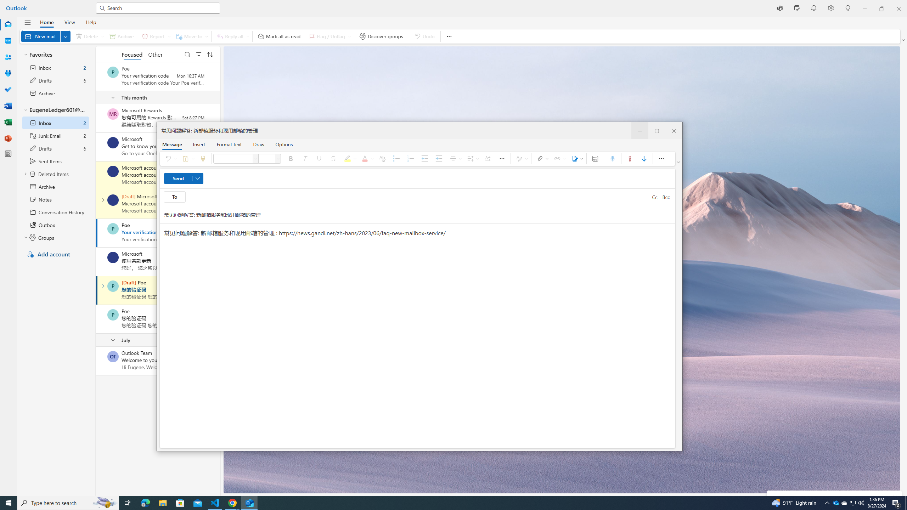 The height and width of the screenshot is (510, 907). Describe the element at coordinates (425, 159) in the screenshot. I see `Decrease indent` at that location.